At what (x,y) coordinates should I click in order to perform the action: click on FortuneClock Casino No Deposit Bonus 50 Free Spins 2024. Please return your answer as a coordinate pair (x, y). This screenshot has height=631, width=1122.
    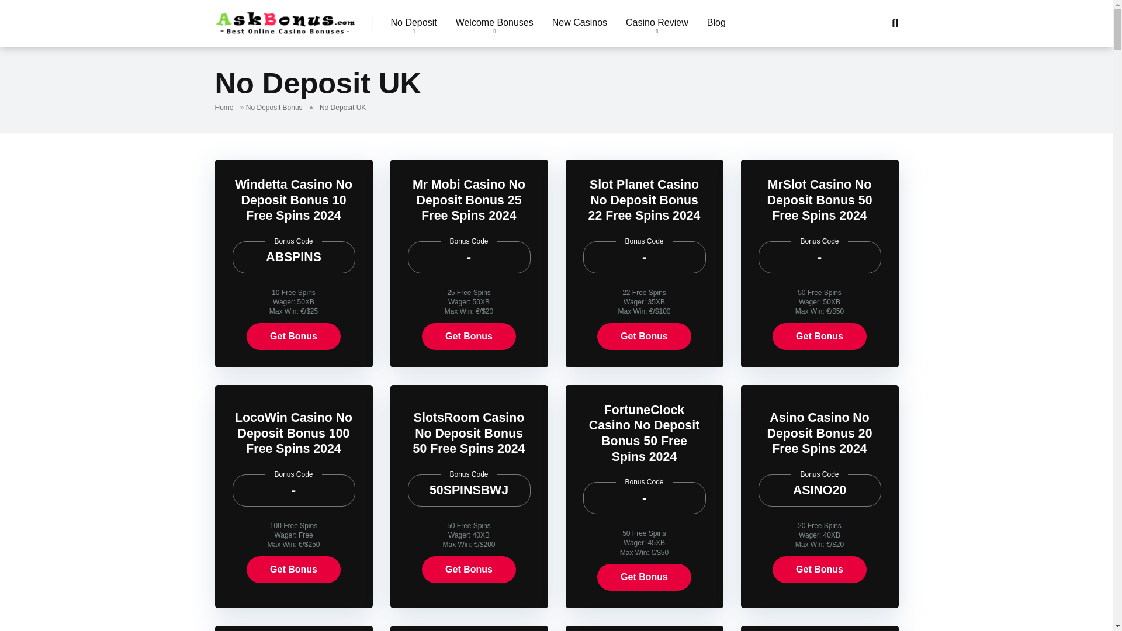
    Looking at the image, I should click on (644, 434).